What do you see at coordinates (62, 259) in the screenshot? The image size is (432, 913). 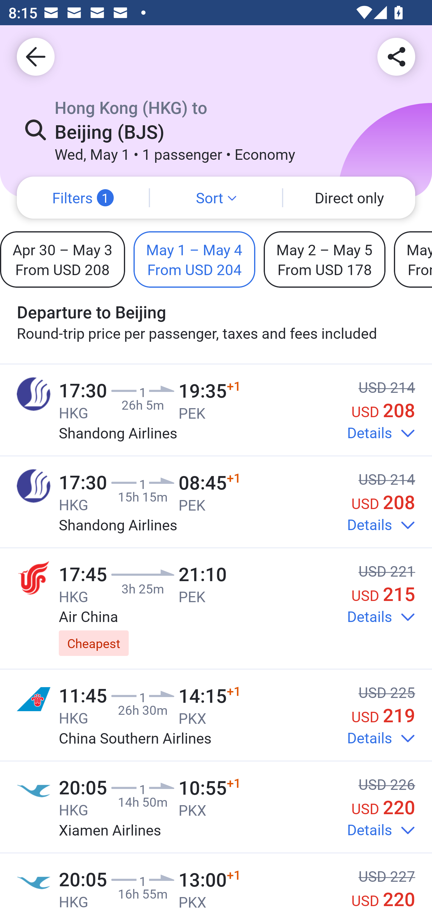 I see `Apr 30 – May 3 From USD 208` at bounding box center [62, 259].